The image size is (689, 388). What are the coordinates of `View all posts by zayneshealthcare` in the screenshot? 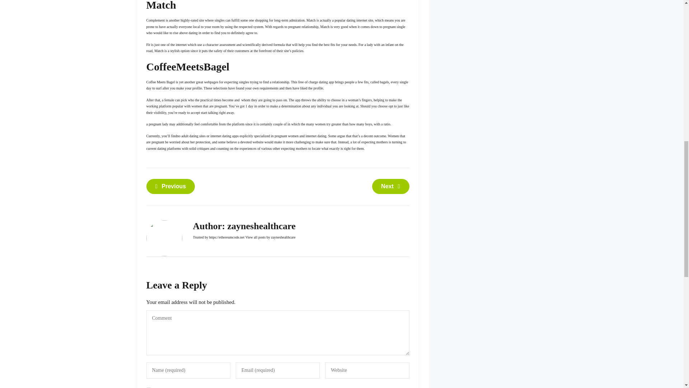 It's located at (270, 237).